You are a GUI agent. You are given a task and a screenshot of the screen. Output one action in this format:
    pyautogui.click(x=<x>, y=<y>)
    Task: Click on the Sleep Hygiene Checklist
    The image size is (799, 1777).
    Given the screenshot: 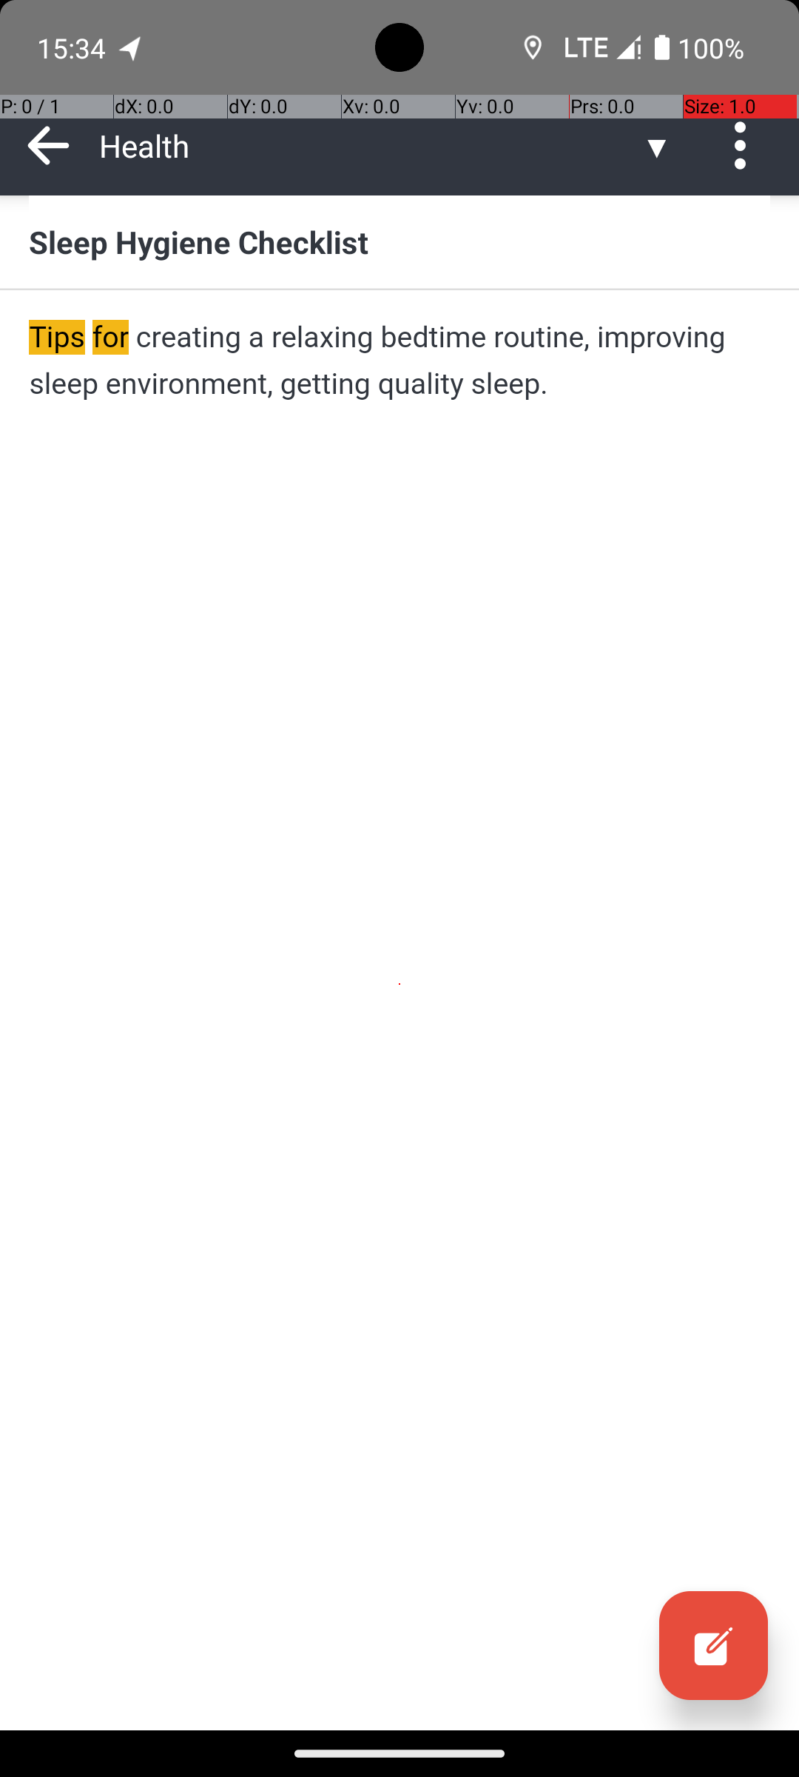 What is the action you would take?
    pyautogui.click(x=399, y=241)
    